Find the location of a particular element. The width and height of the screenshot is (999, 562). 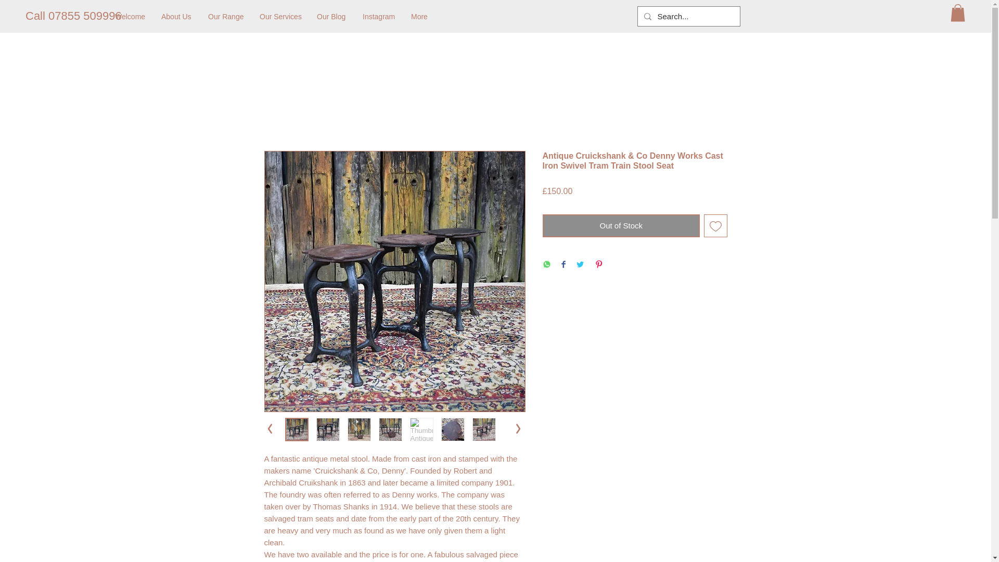

Our Range is located at coordinates (226, 17).